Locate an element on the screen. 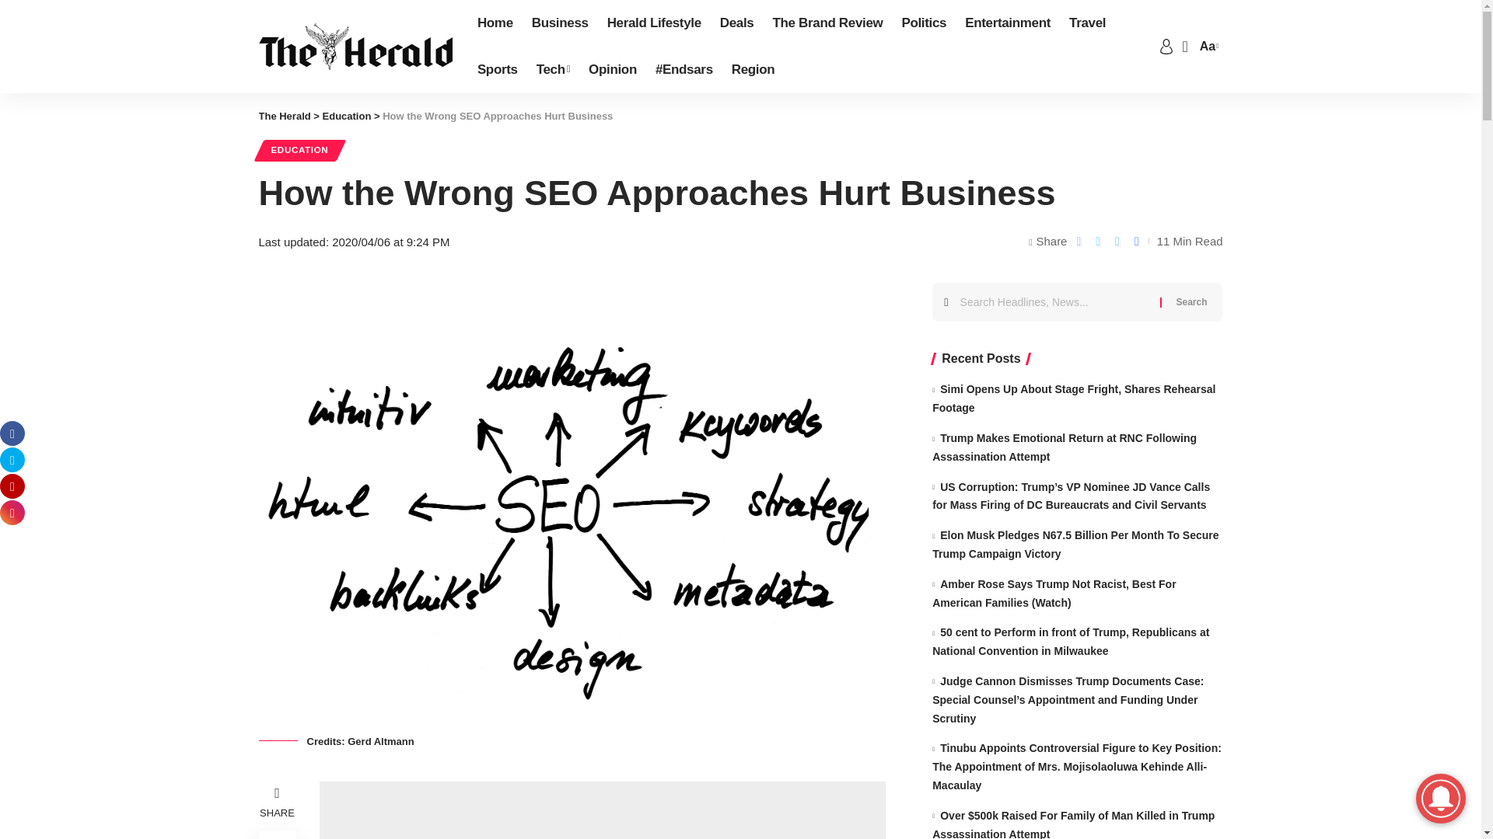  Business is located at coordinates (560, 23).